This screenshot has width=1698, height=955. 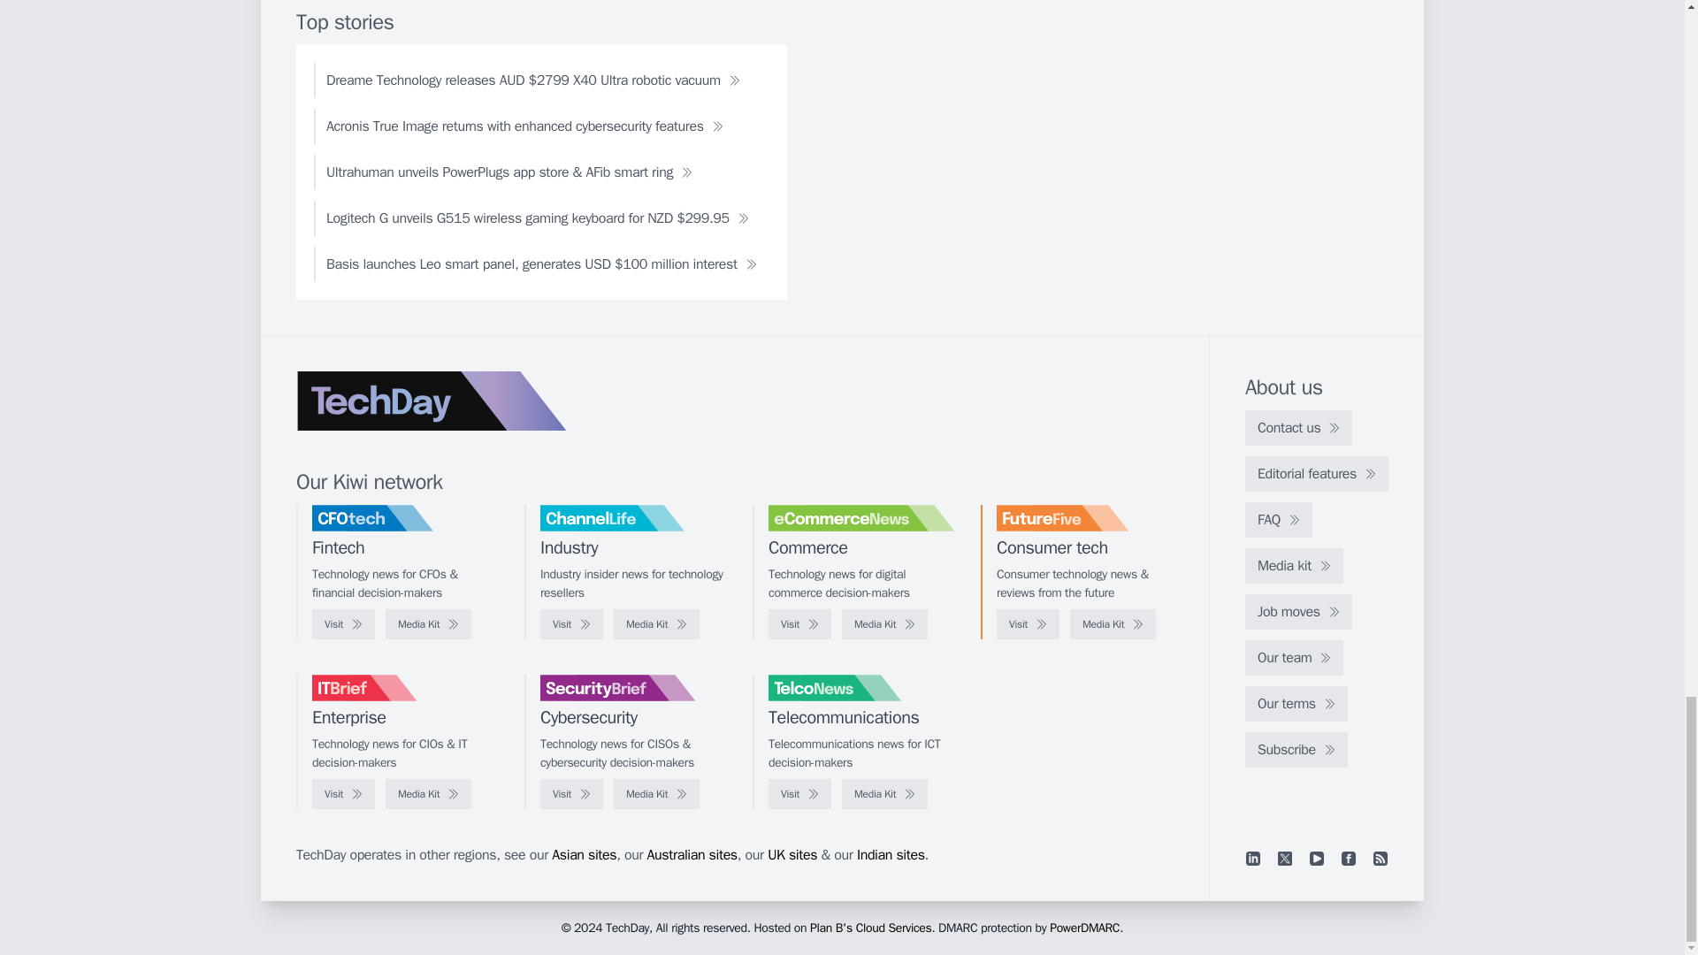 What do you see at coordinates (656, 624) in the screenshot?
I see `Media Kit` at bounding box center [656, 624].